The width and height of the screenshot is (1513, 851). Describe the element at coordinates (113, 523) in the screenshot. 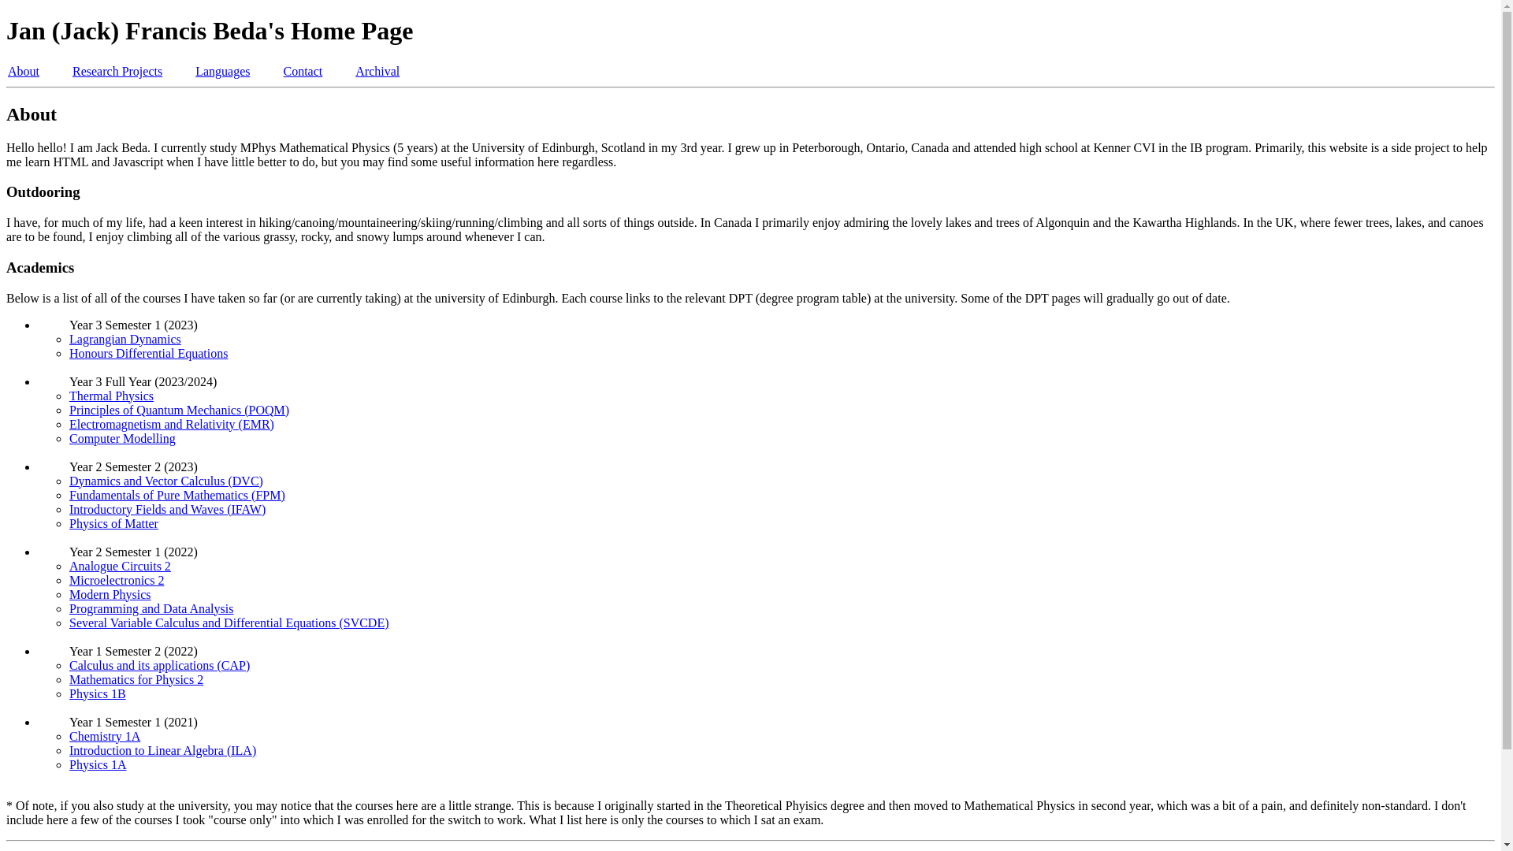

I see `Physics of Matter` at that location.